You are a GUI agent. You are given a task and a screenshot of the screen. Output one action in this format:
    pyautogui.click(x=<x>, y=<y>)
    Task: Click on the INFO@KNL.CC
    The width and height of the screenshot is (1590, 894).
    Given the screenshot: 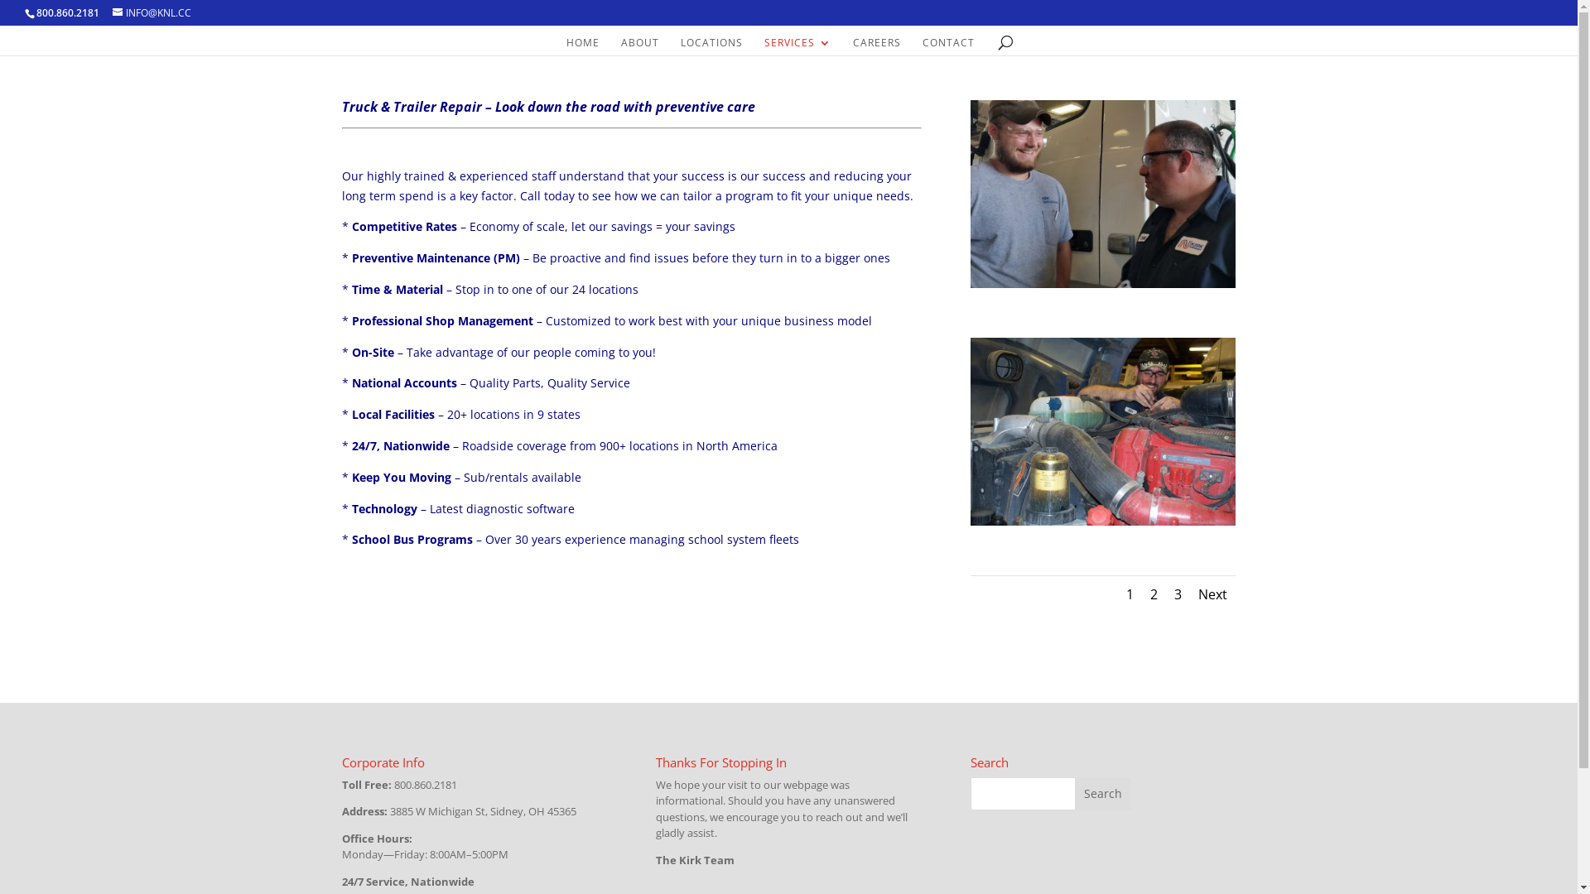 What is the action you would take?
    pyautogui.click(x=152, y=13)
    